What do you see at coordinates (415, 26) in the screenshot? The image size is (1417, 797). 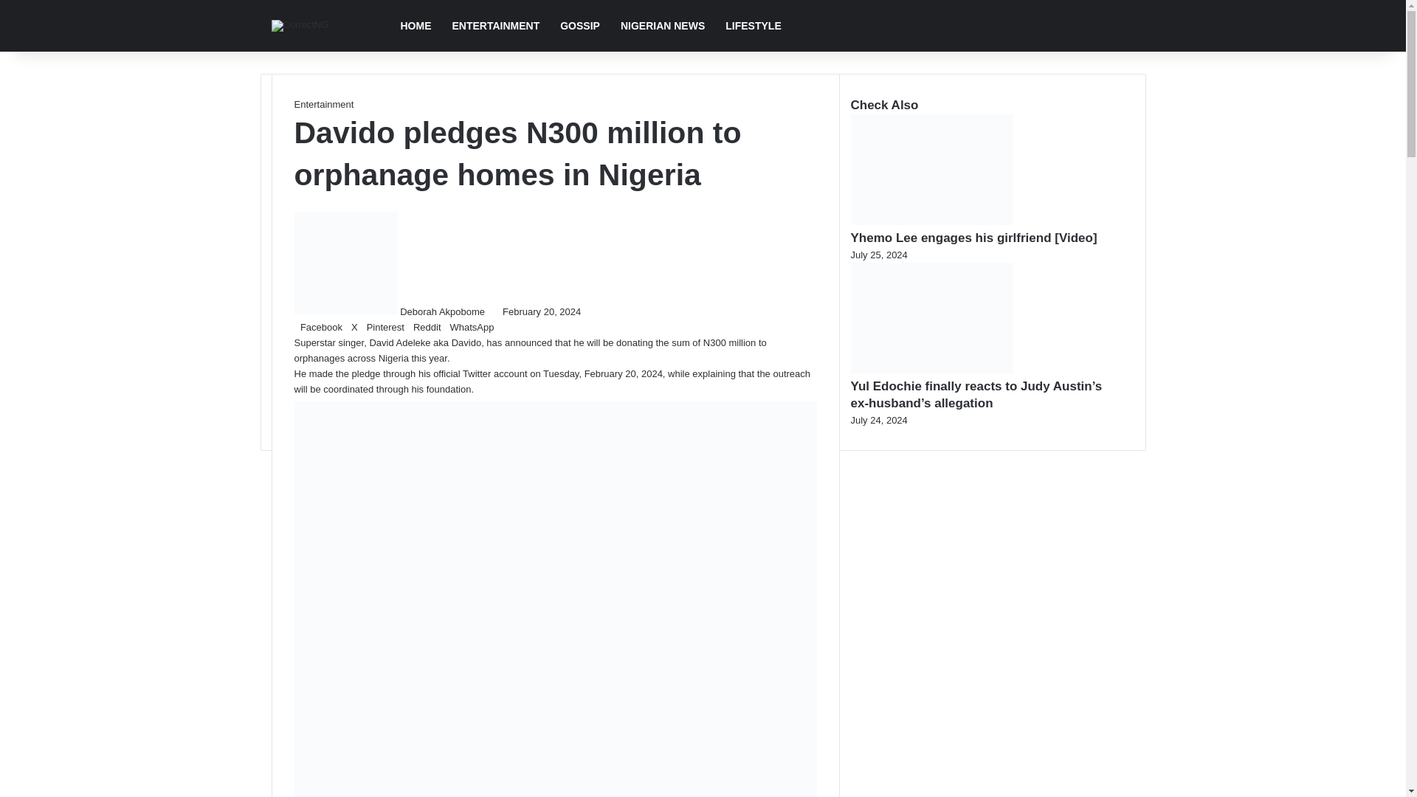 I see `HOME` at bounding box center [415, 26].